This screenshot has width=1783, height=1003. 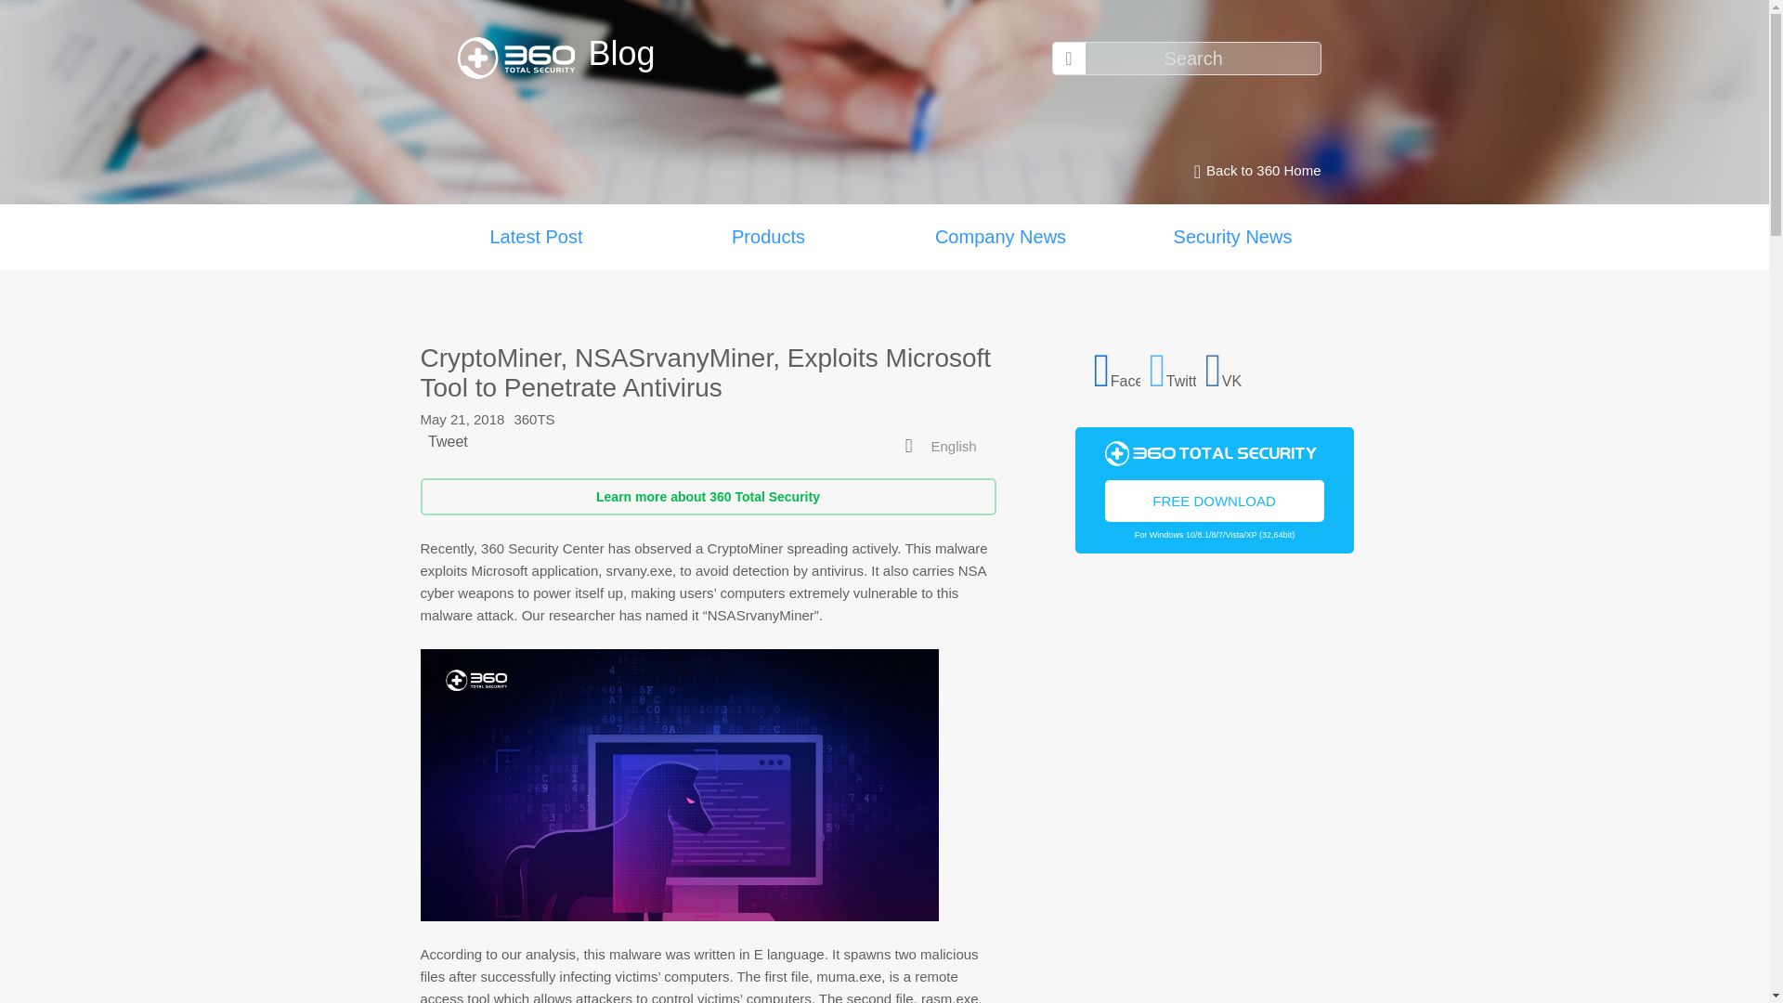 I want to click on Twitter, so click(x=1173, y=367).